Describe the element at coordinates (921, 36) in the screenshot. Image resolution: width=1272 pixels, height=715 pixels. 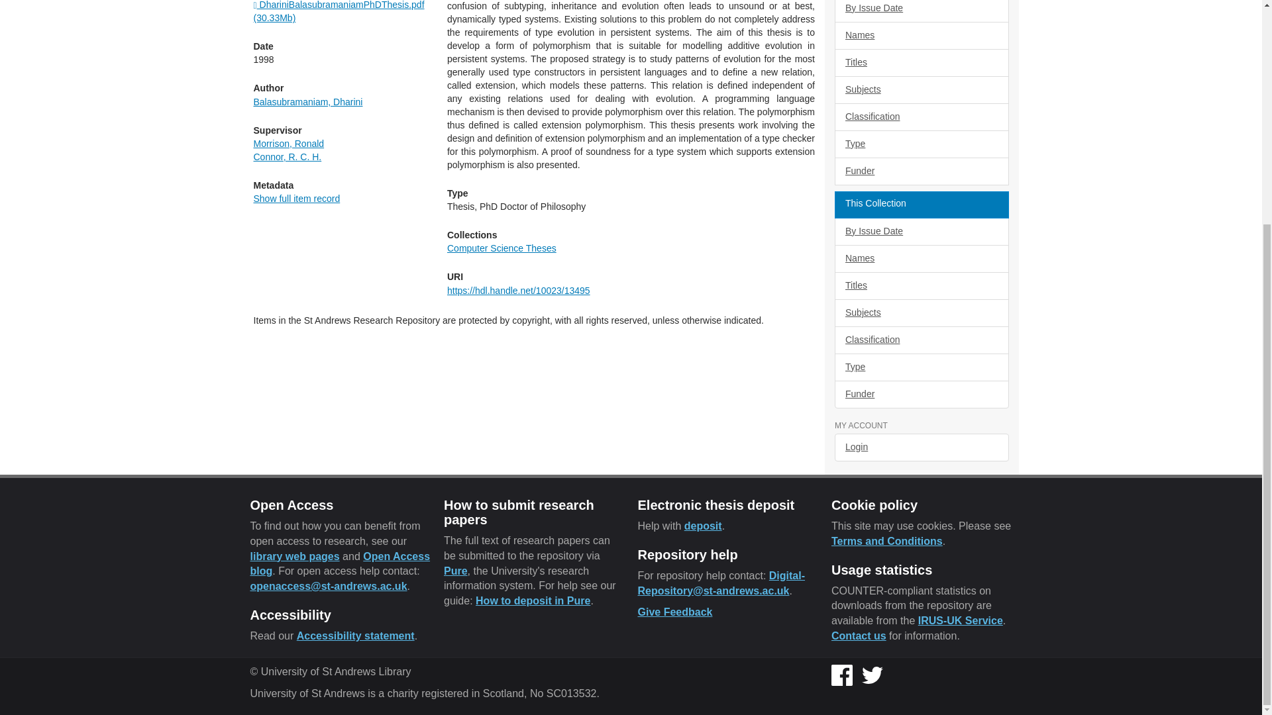
I see `Names` at that location.